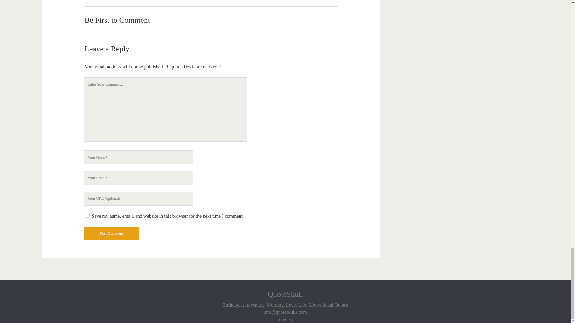 The image size is (575, 323). What do you see at coordinates (111, 234) in the screenshot?
I see `Post Comment` at bounding box center [111, 234].